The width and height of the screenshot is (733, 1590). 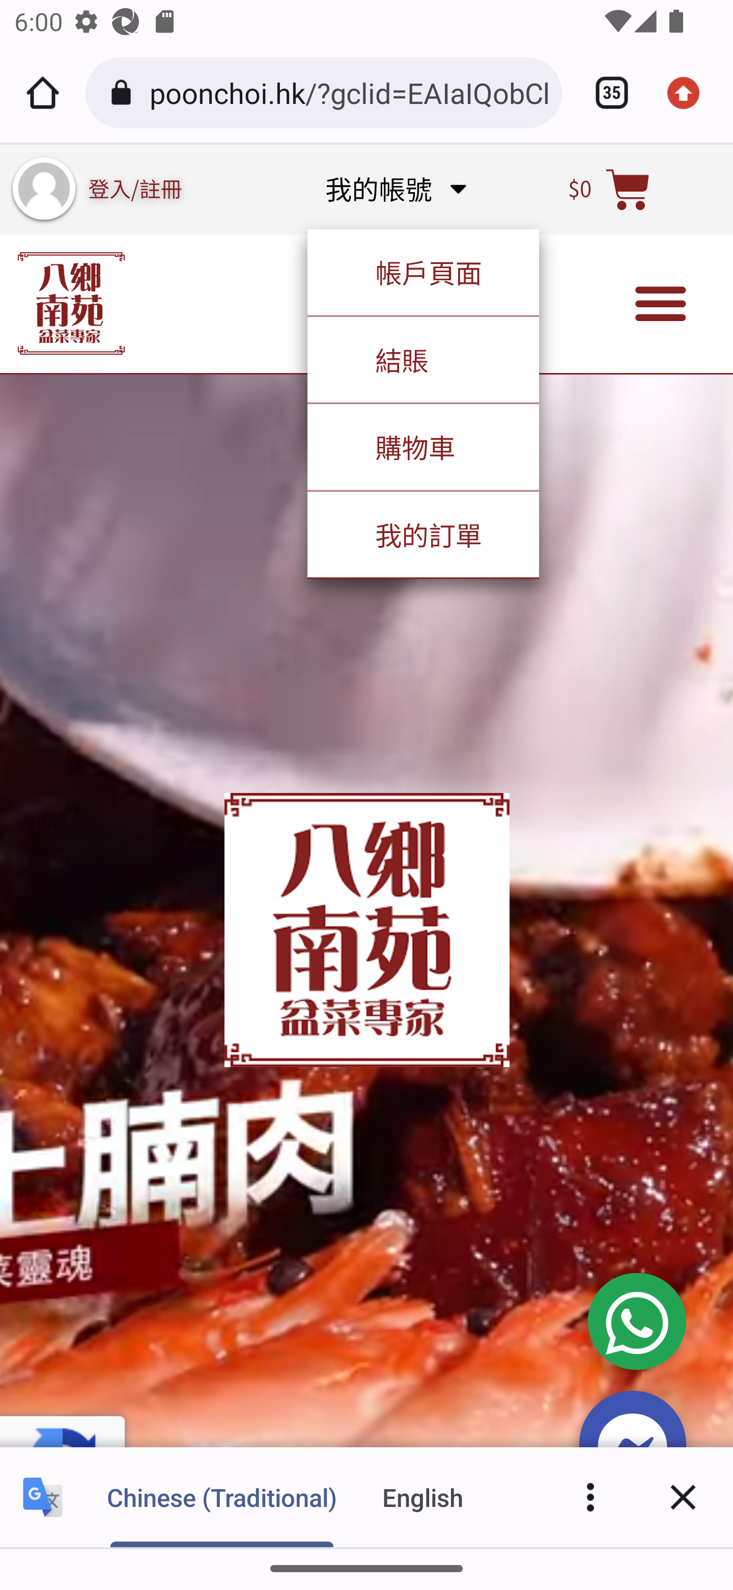 I want to click on Close, so click(x=683, y=1497).